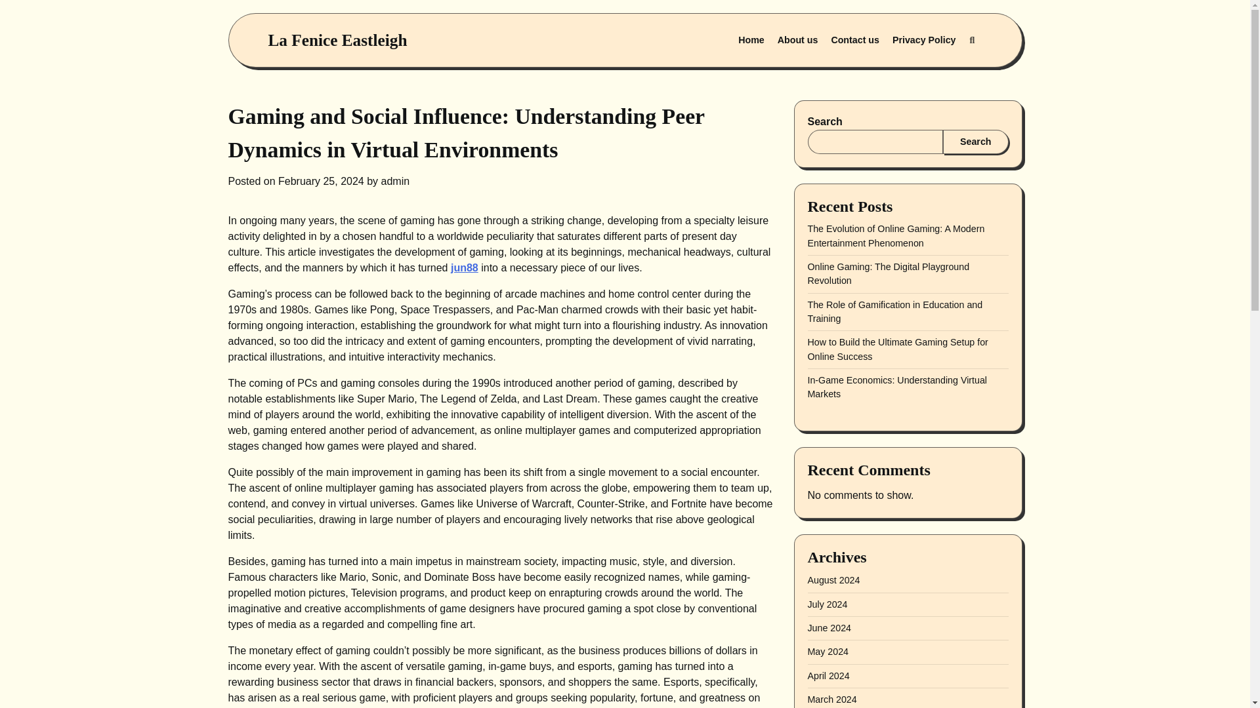 Image resolution: width=1260 pixels, height=708 pixels. What do you see at coordinates (321, 181) in the screenshot?
I see `February 25, 2024` at bounding box center [321, 181].